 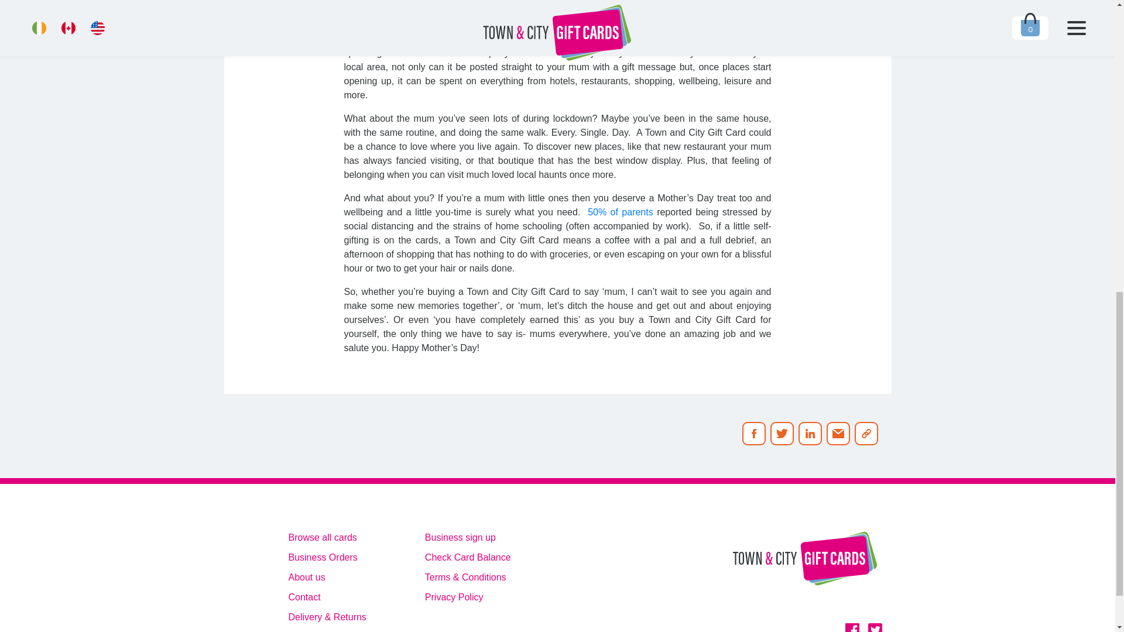 I want to click on About us, so click(x=327, y=578).